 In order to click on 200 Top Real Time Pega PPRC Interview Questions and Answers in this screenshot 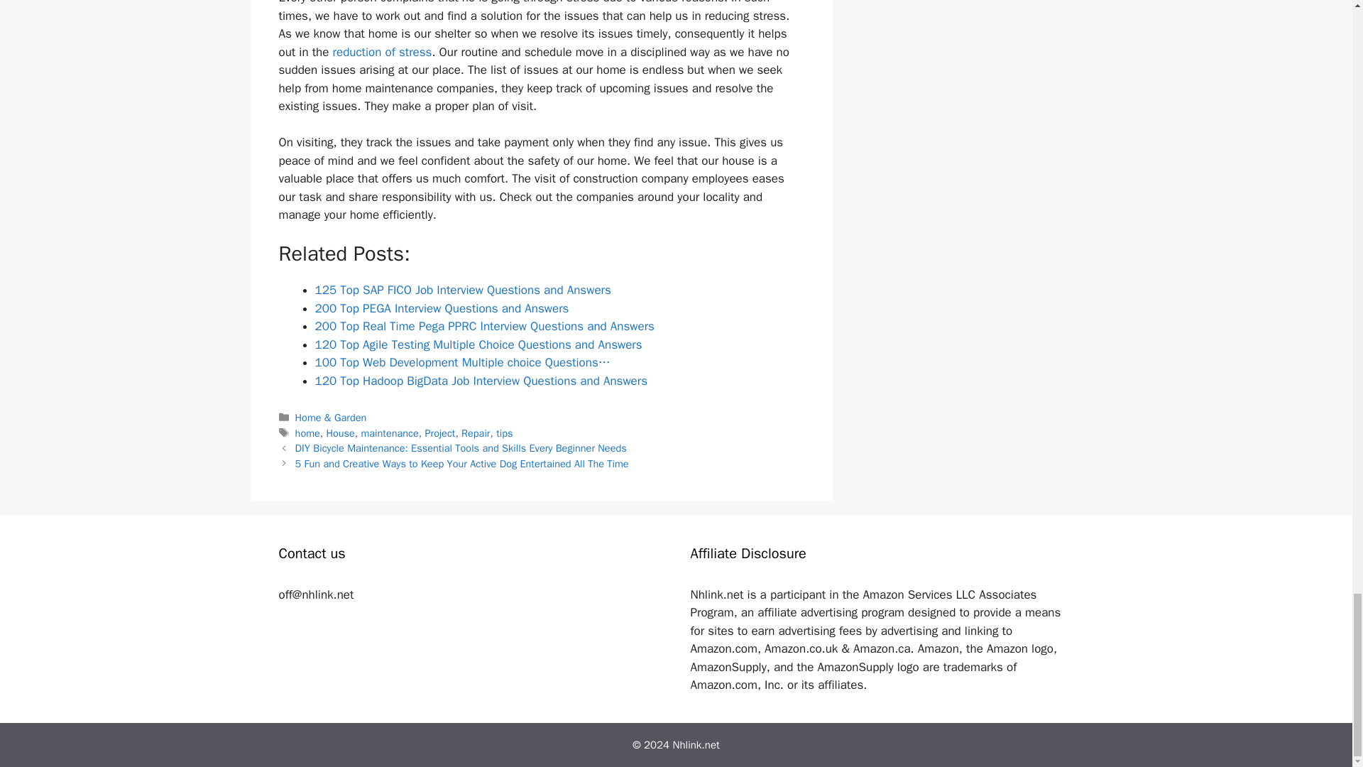, I will do `click(484, 326)`.